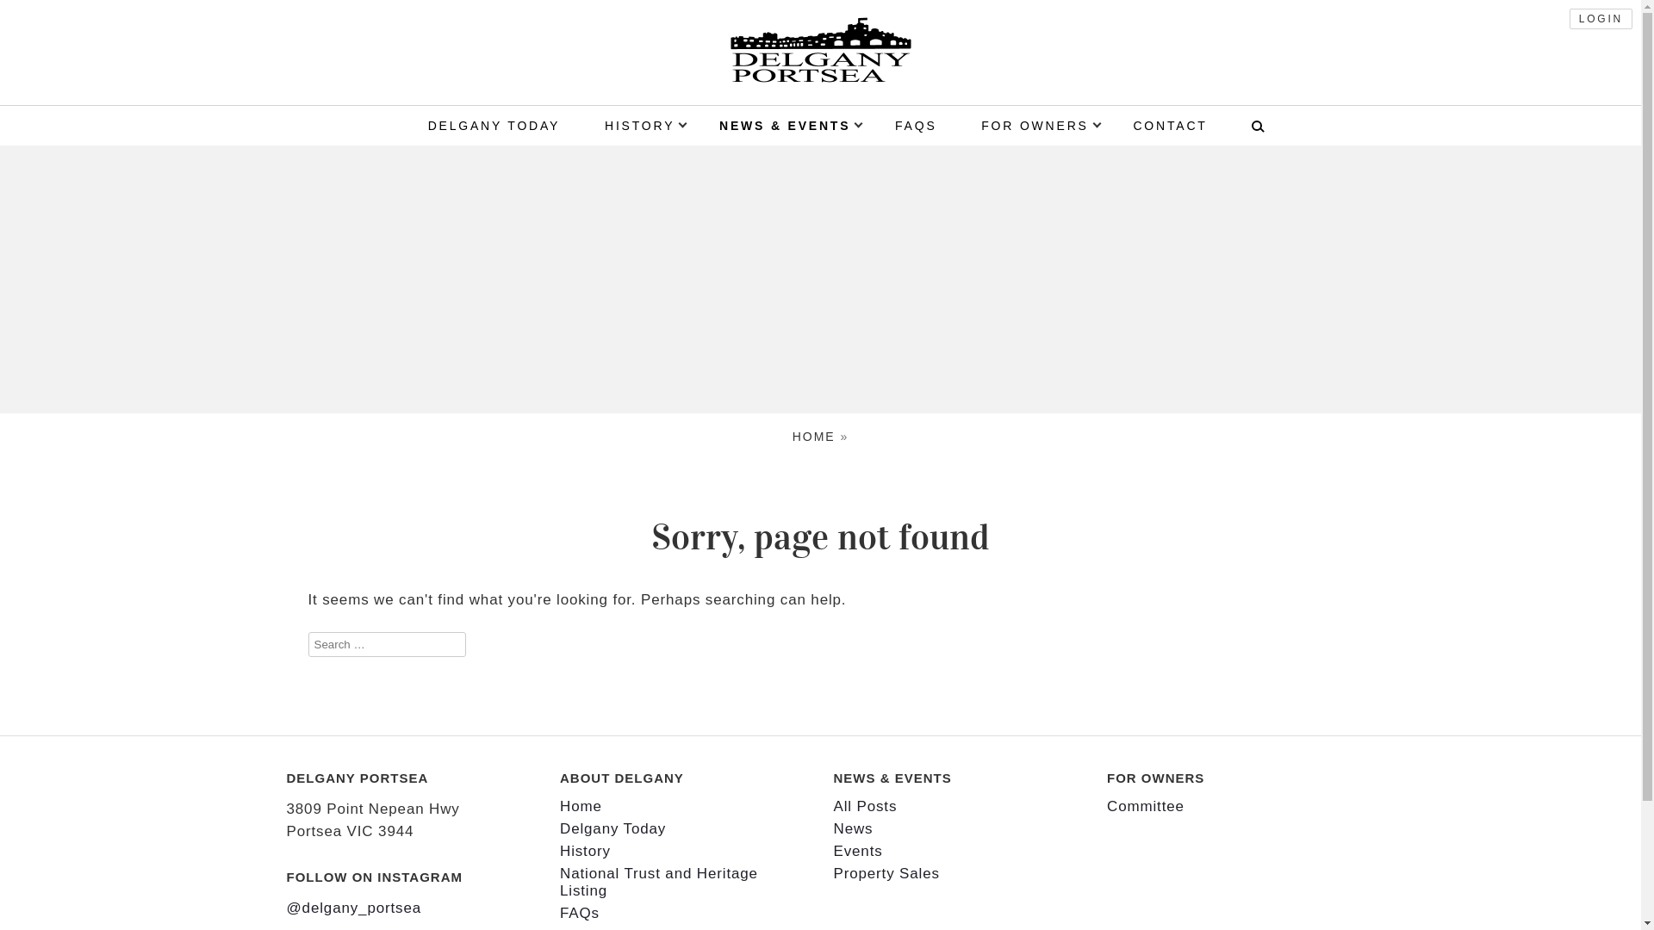  I want to click on Home, so click(581, 806).